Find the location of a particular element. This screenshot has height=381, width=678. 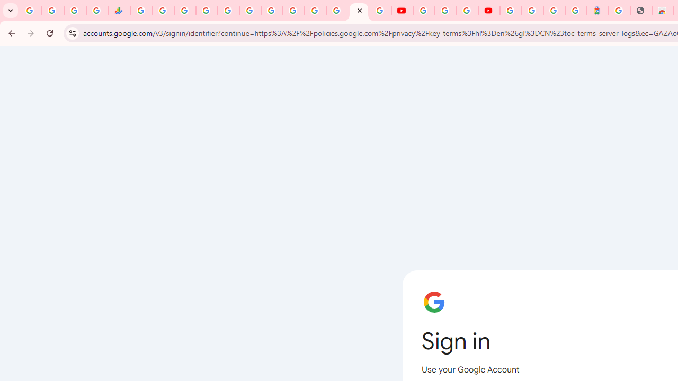

Google Account Help is located at coordinates (445, 11).